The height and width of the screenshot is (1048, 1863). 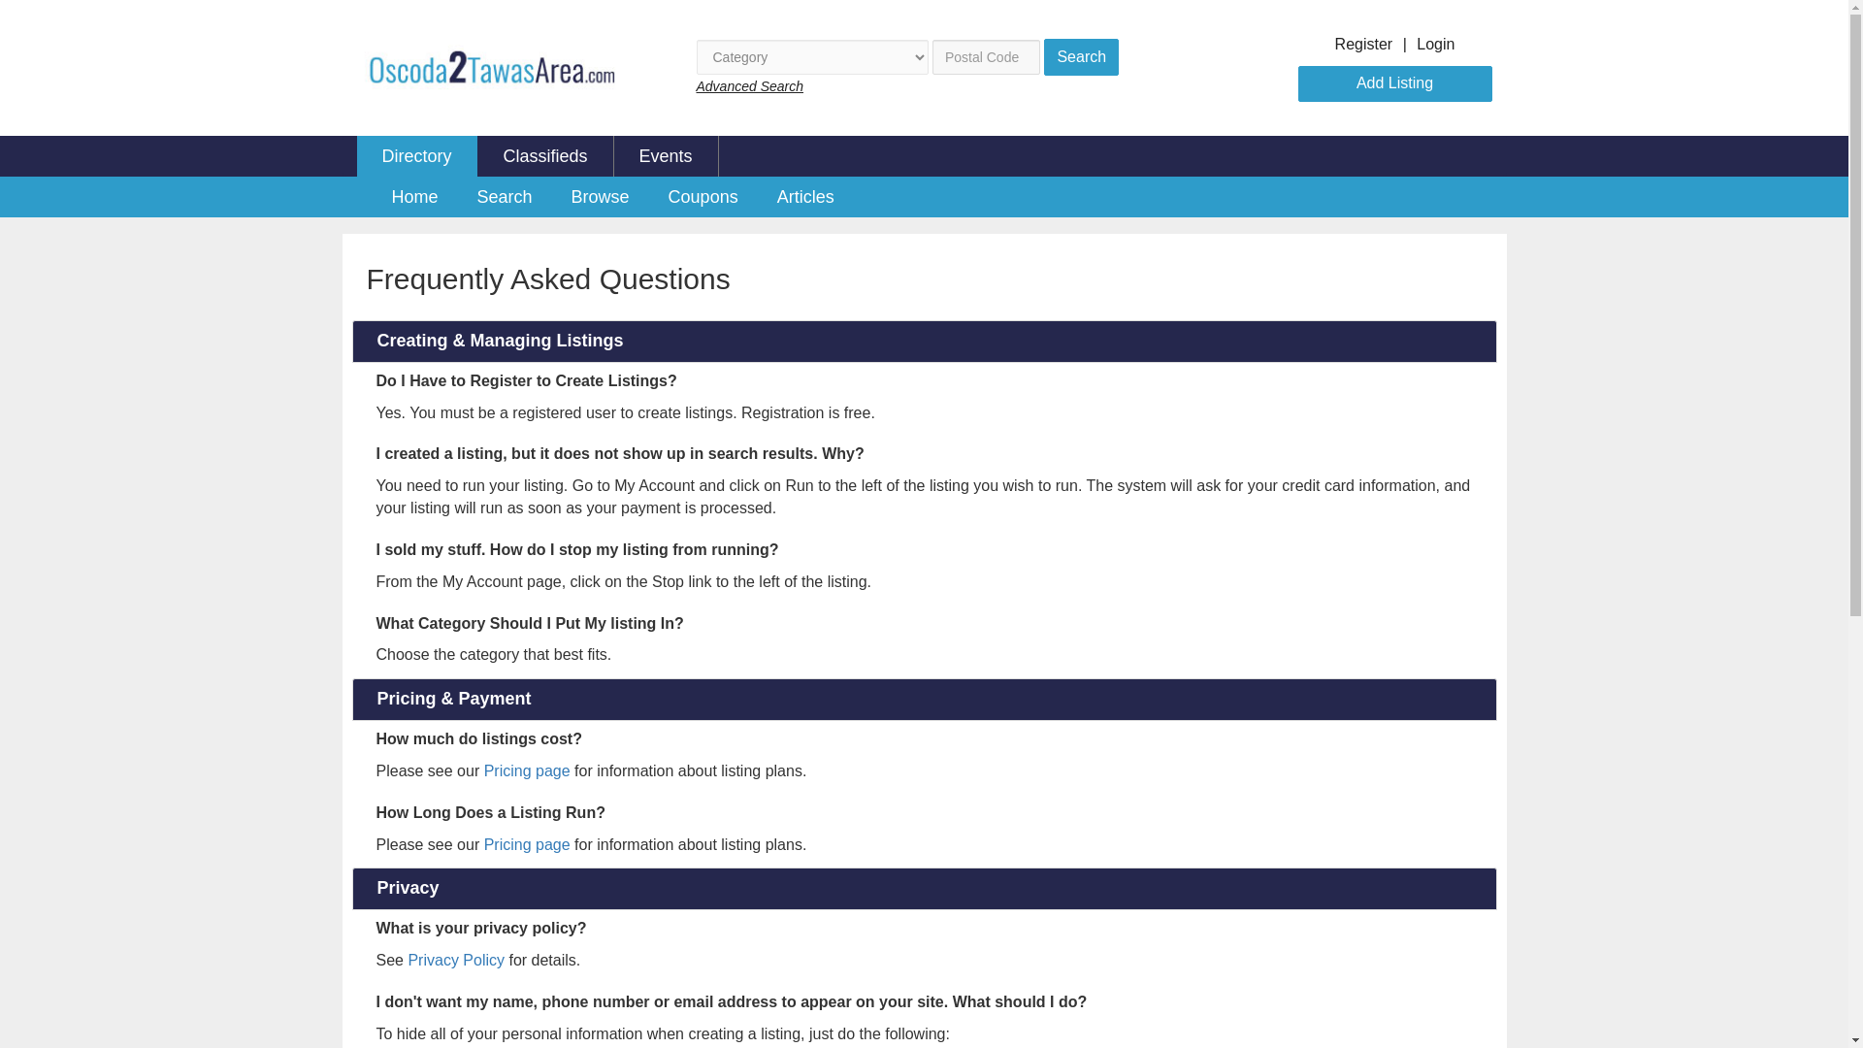 I want to click on Home, so click(x=415, y=196).